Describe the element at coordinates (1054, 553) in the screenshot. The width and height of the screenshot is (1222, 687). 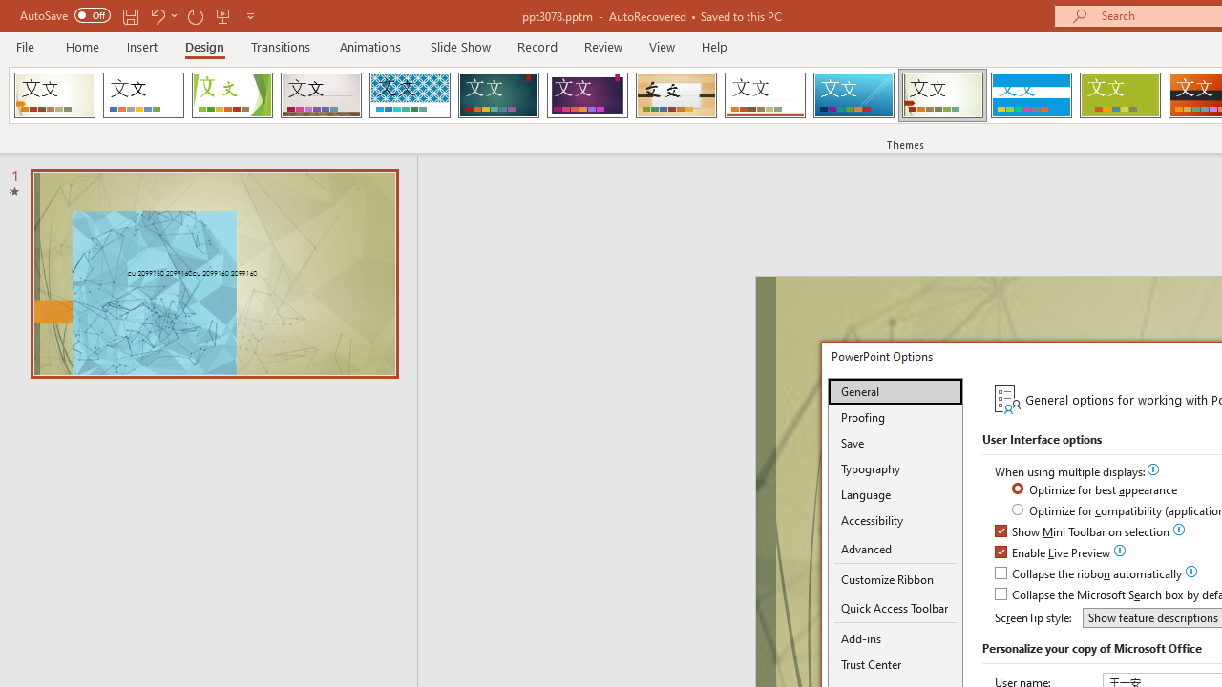
I see `Enable Live Preview` at that location.